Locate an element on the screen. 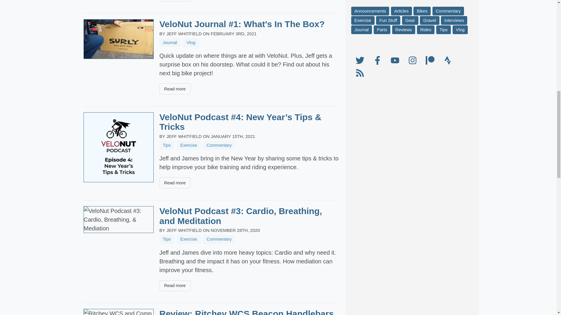  Commentary is located at coordinates (219, 145).